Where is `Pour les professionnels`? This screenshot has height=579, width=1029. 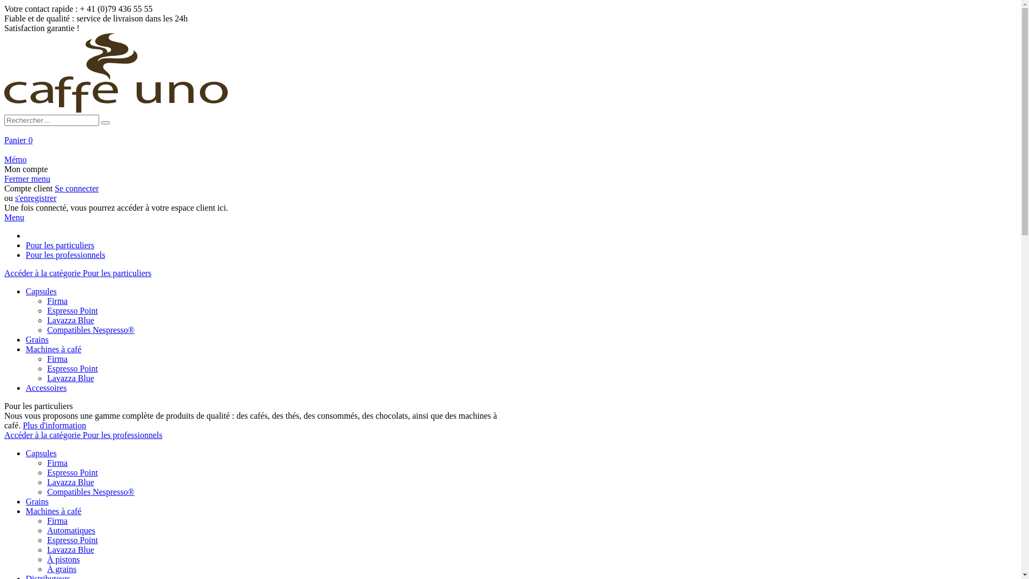
Pour les professionnels is located at coordinates (65, 254).